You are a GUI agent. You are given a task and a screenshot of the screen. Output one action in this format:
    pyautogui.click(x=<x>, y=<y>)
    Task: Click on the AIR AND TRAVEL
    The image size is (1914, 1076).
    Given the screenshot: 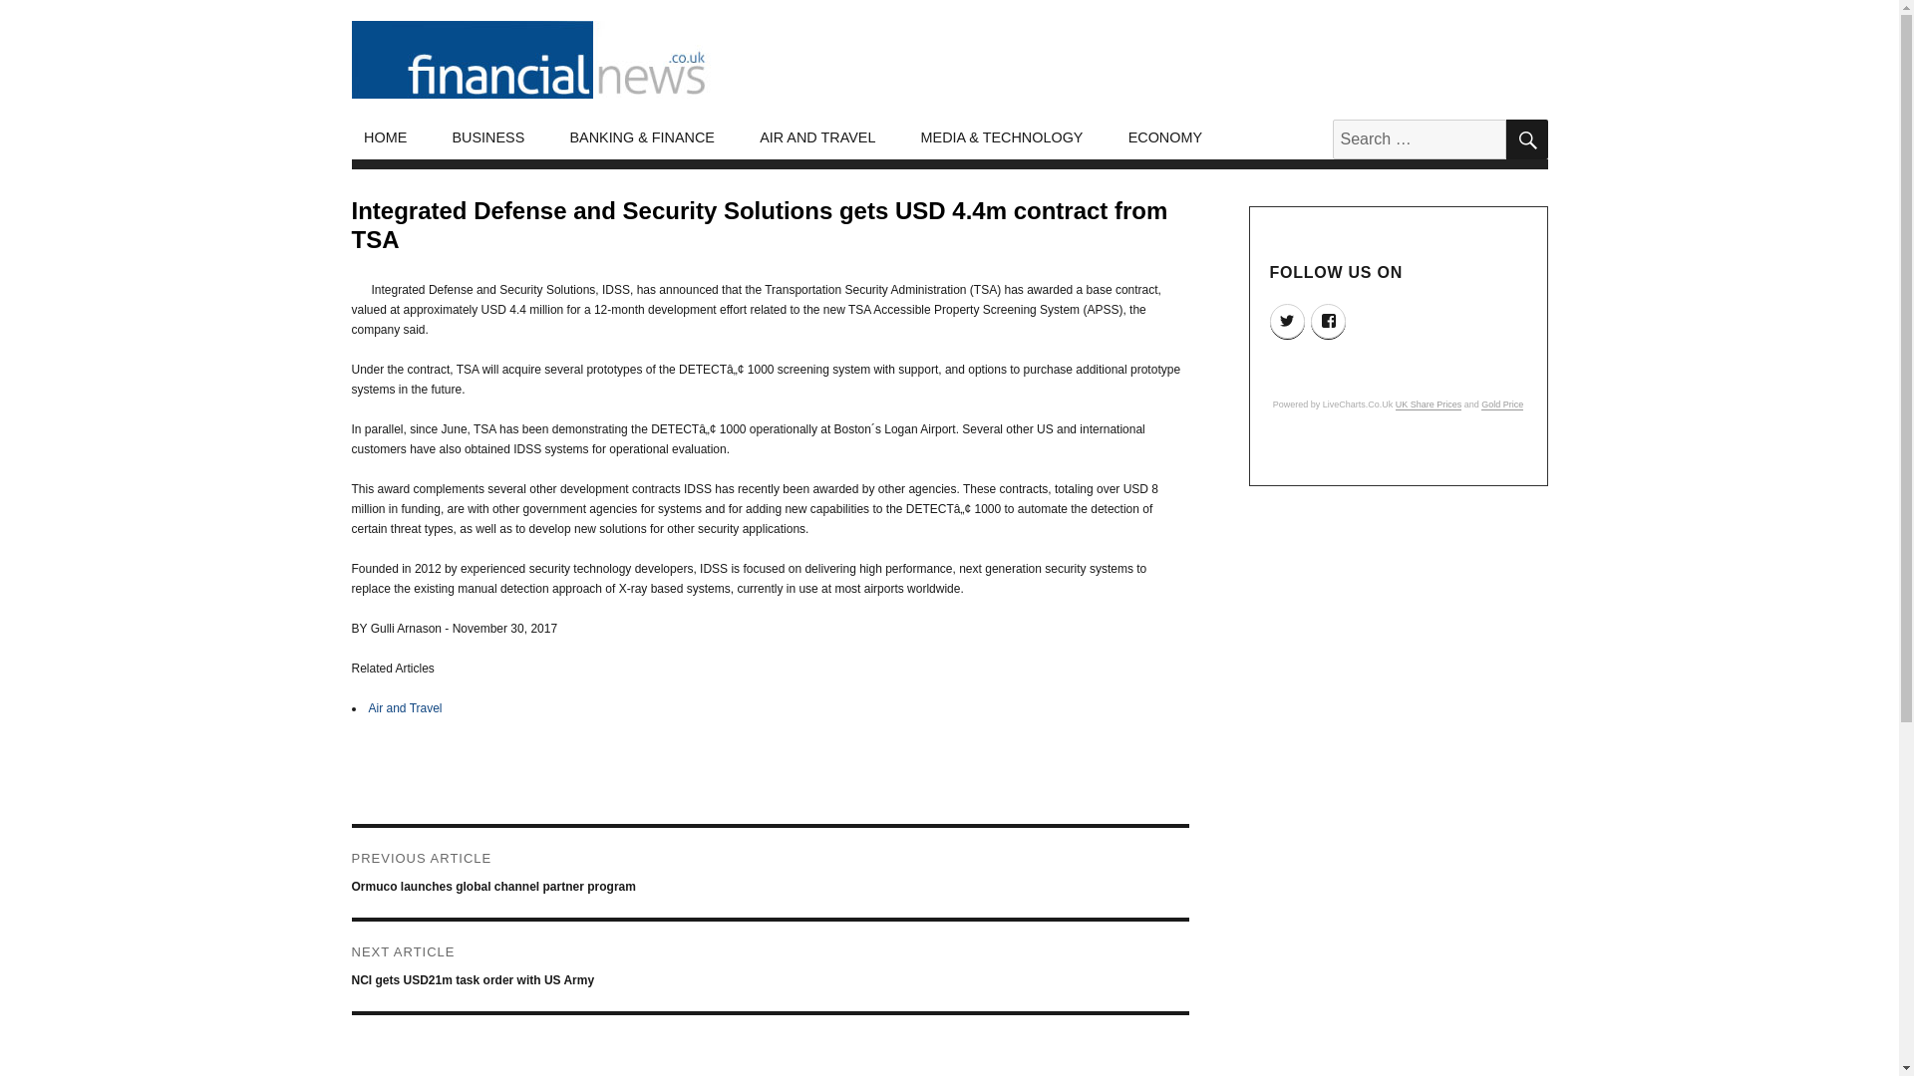 What is the action you would take?
    pyautogui.click(x=817, y=137)
    